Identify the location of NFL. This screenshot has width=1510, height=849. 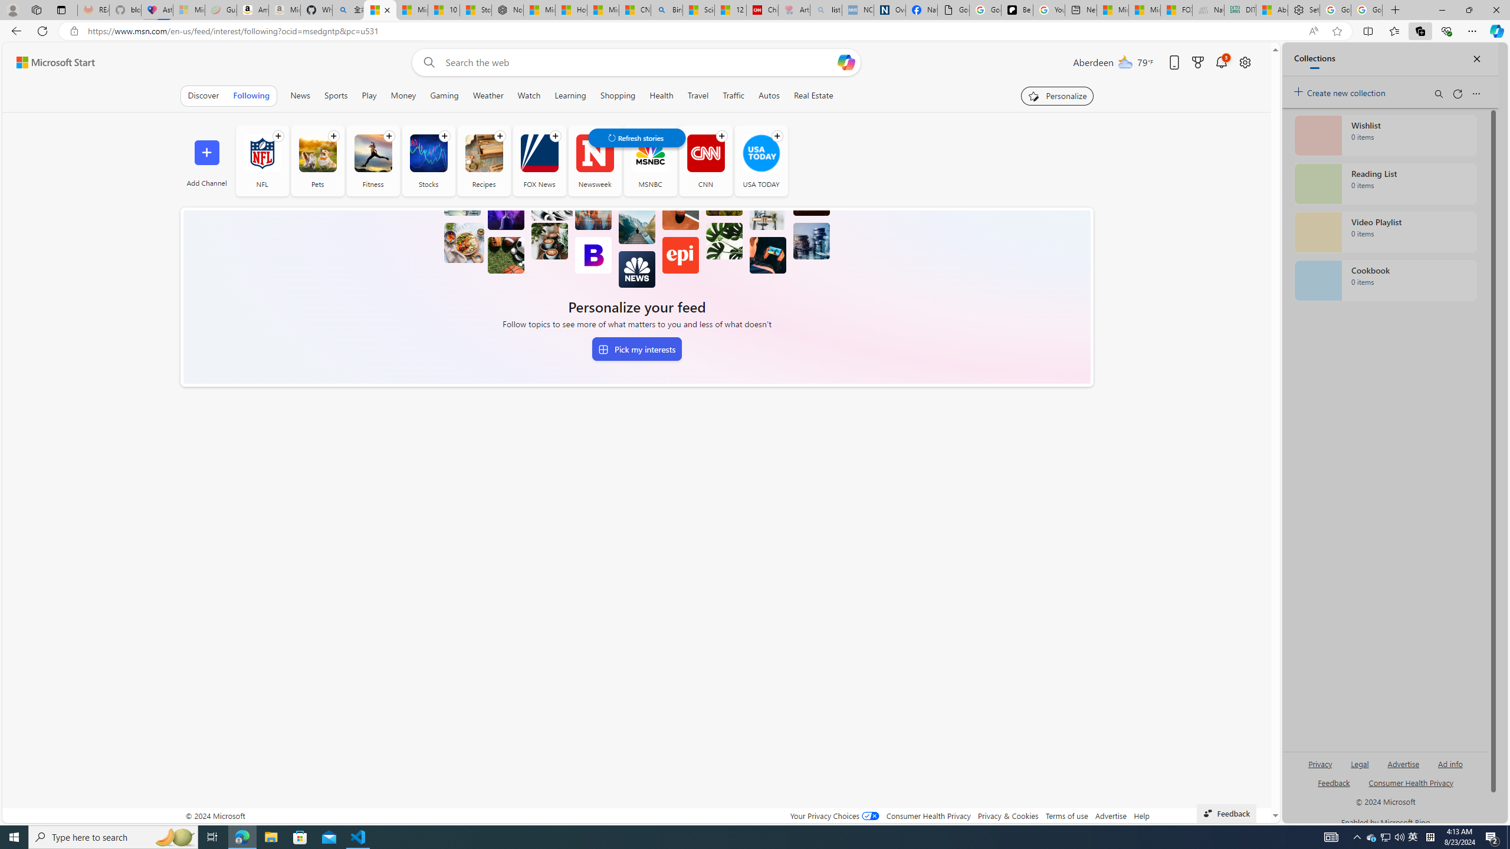
(262, 160).